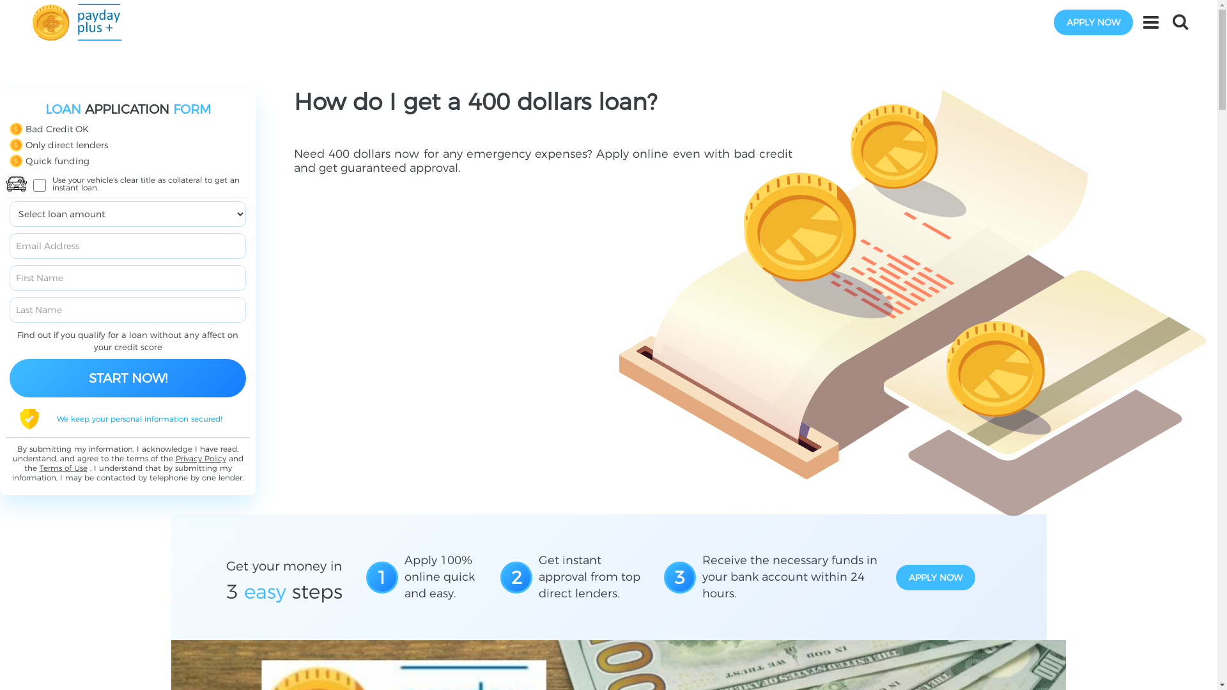  Describe the element at coordinates (594, 578) in the screenshot. I see `Get instant approval from top direct lenders.` at that location.